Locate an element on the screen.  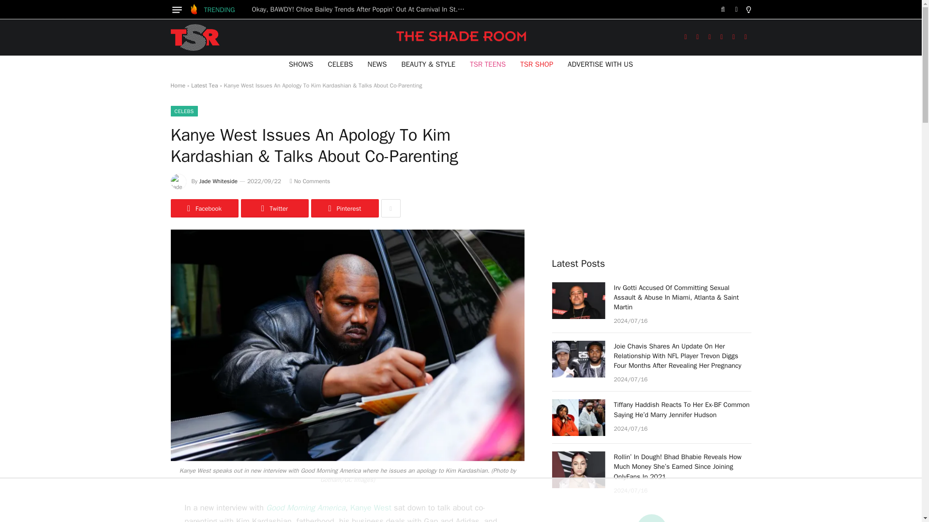
Facebook is located at coordinates (685, 38).